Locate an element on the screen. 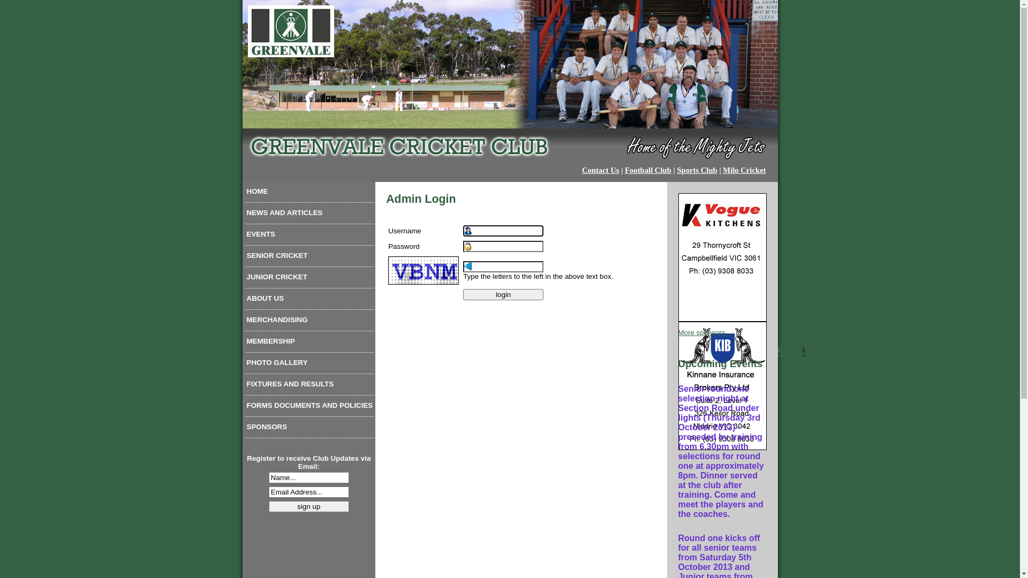  EVENTS is located at coordinates (310, 237).